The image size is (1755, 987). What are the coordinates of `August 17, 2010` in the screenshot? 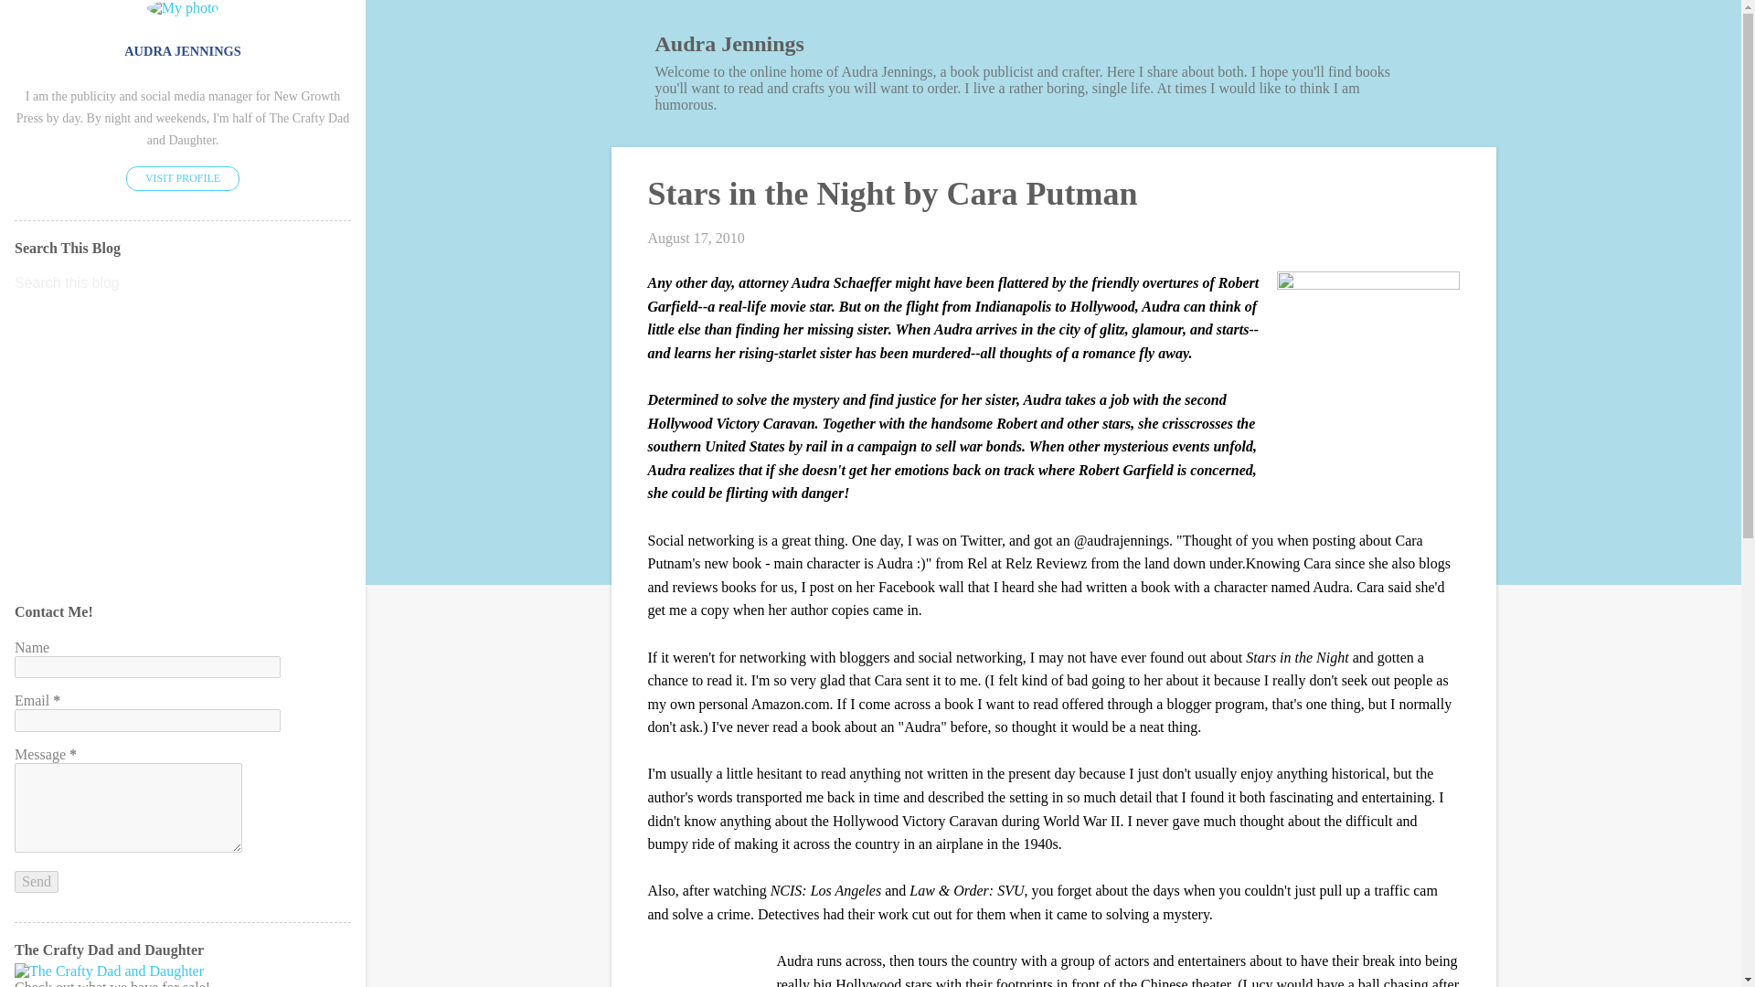 It's located at (696, 238).